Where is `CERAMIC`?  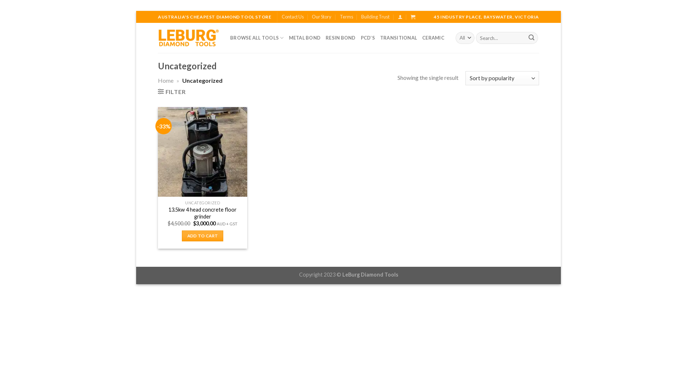 CERAMIC is located at coordinates (433, 38).